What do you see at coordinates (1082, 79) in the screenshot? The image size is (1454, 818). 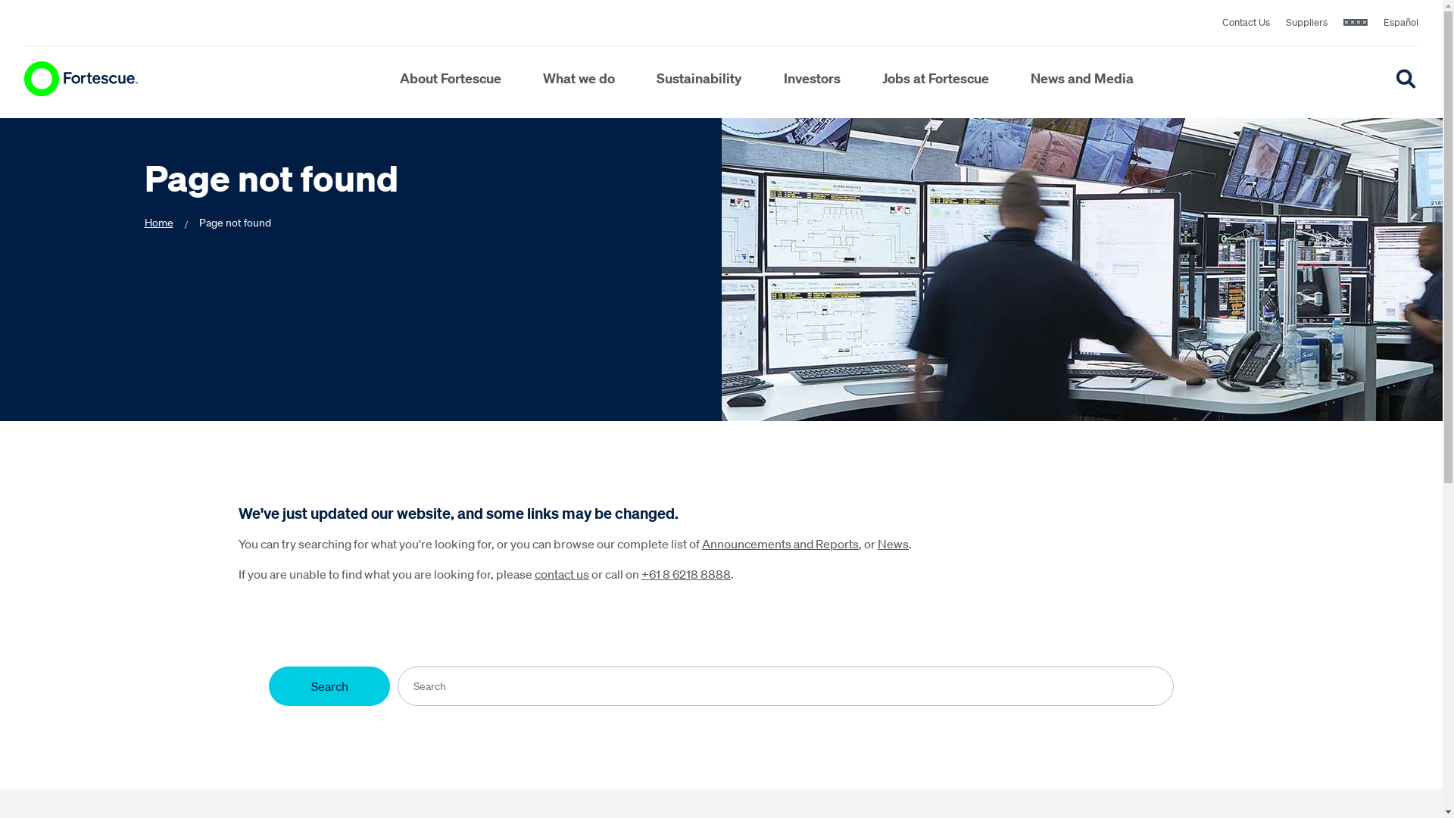 I see `News and Media` at bounding box center [1082, 79].